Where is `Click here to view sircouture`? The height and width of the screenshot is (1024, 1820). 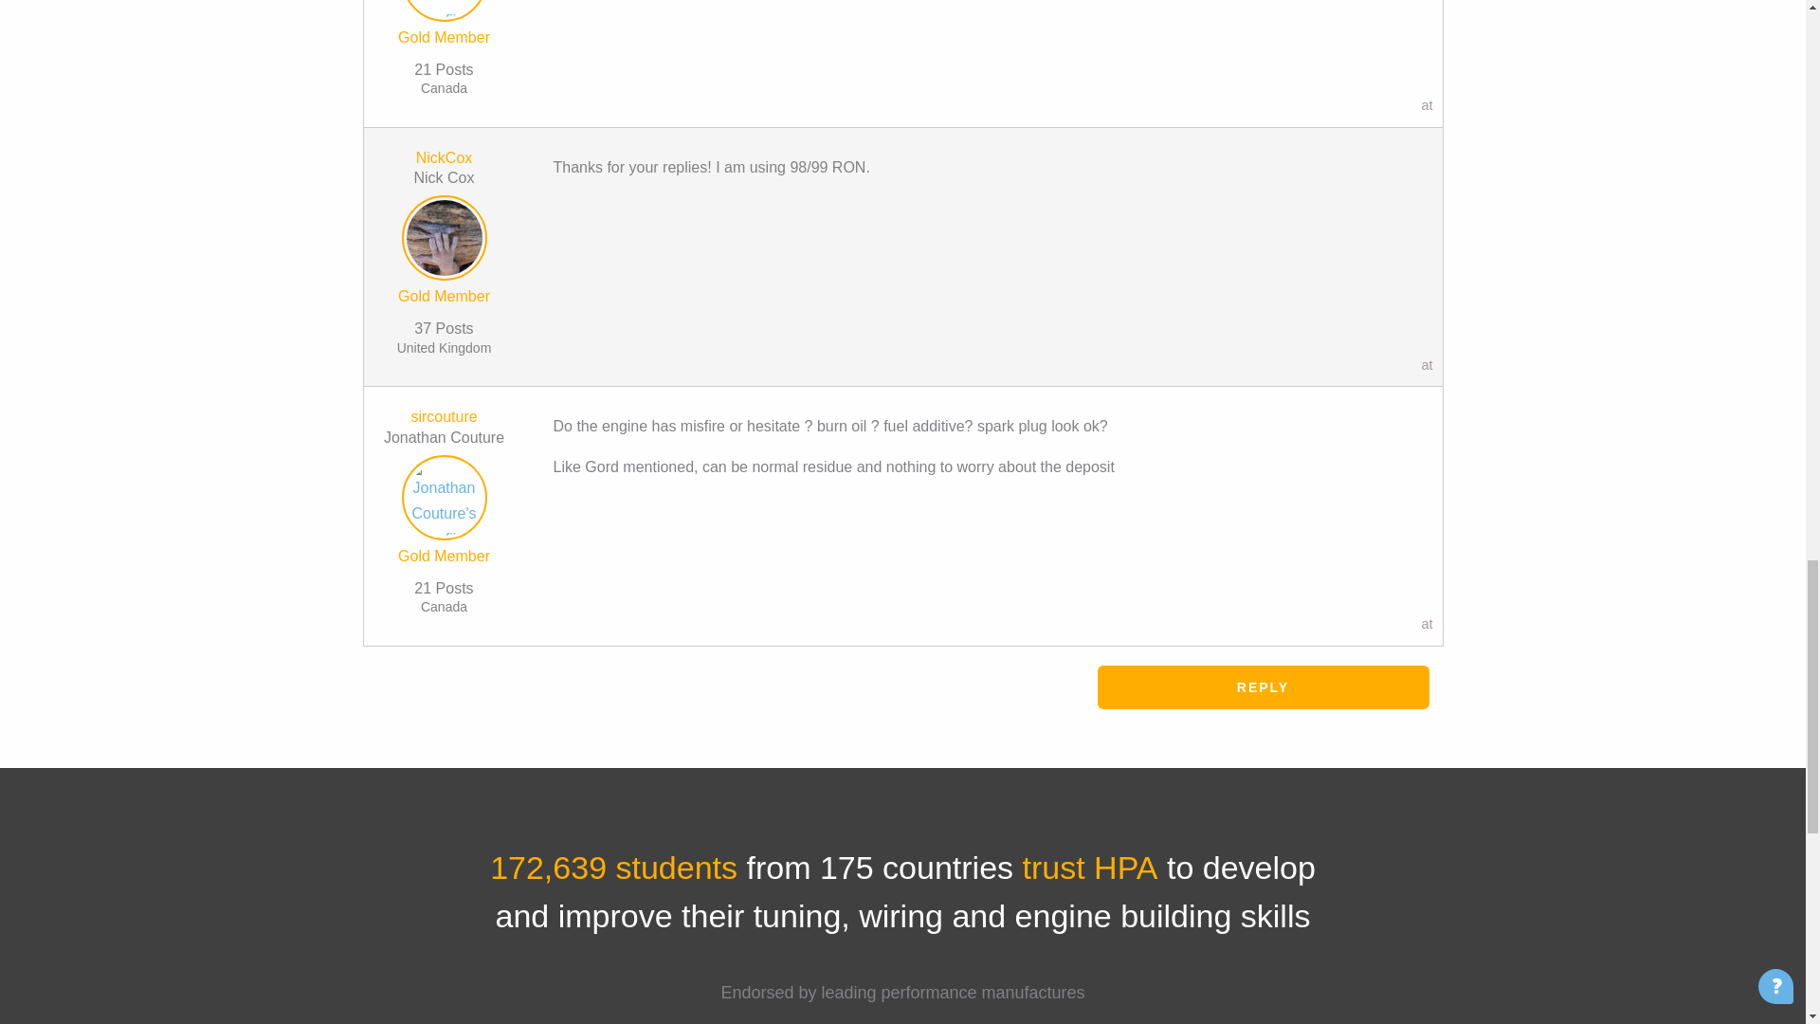 Click here to view sircouture is located at coordinates (444, 501).